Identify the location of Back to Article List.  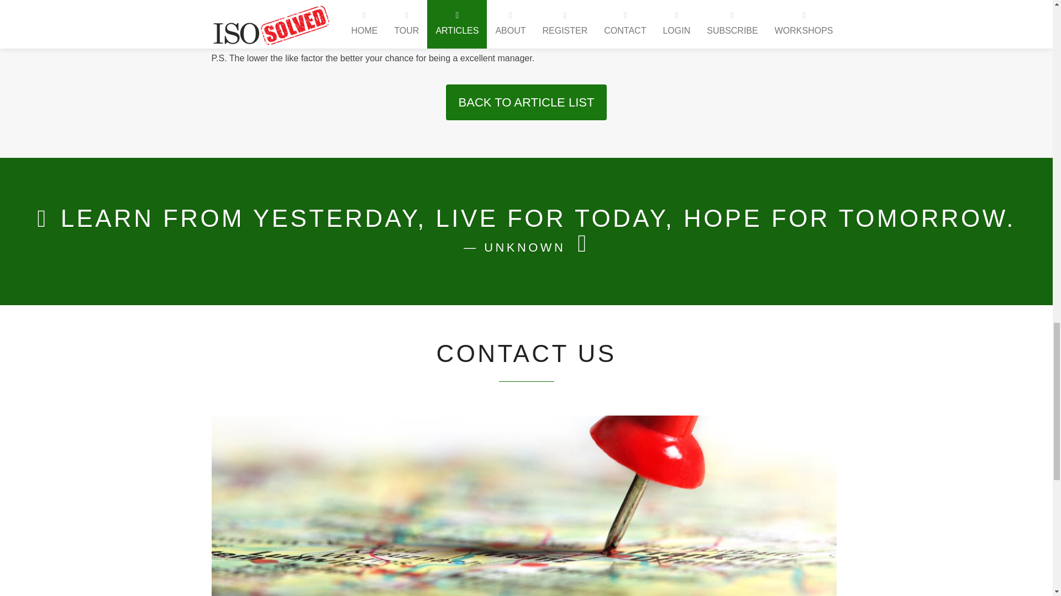
(526, 103).